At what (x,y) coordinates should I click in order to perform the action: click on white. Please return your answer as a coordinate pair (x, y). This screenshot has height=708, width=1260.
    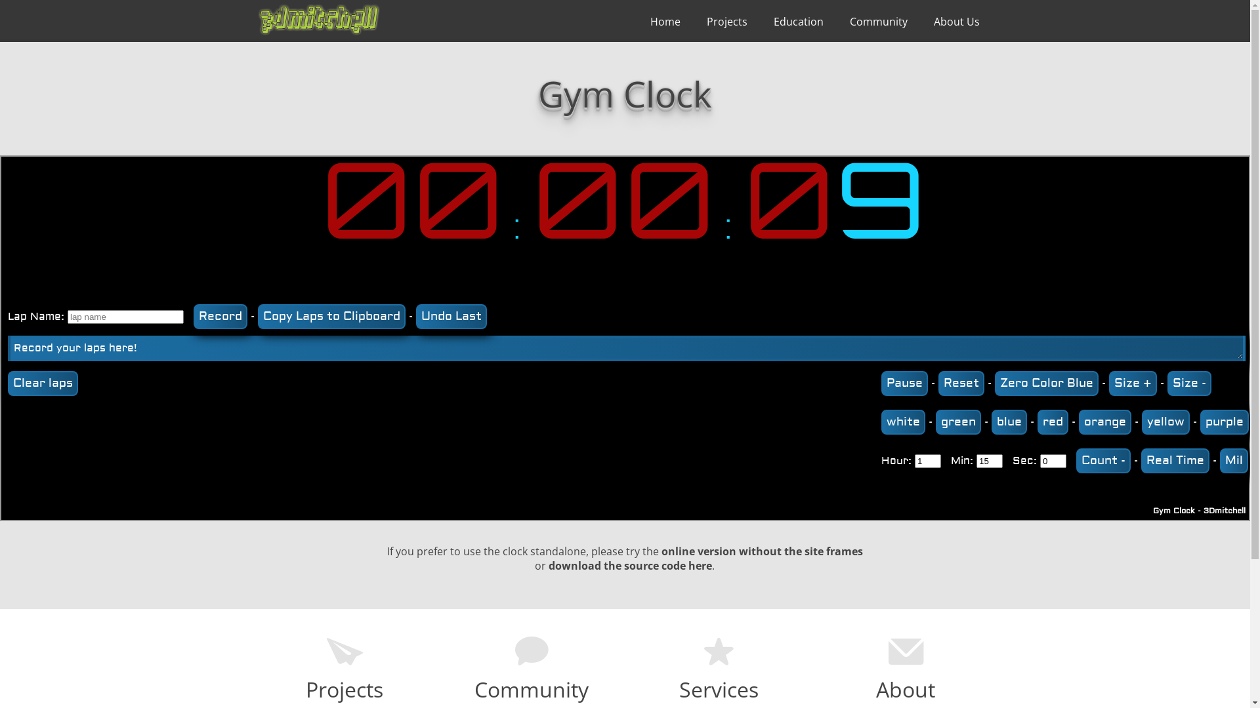
    Looking at the image, I should click on (903, 421).